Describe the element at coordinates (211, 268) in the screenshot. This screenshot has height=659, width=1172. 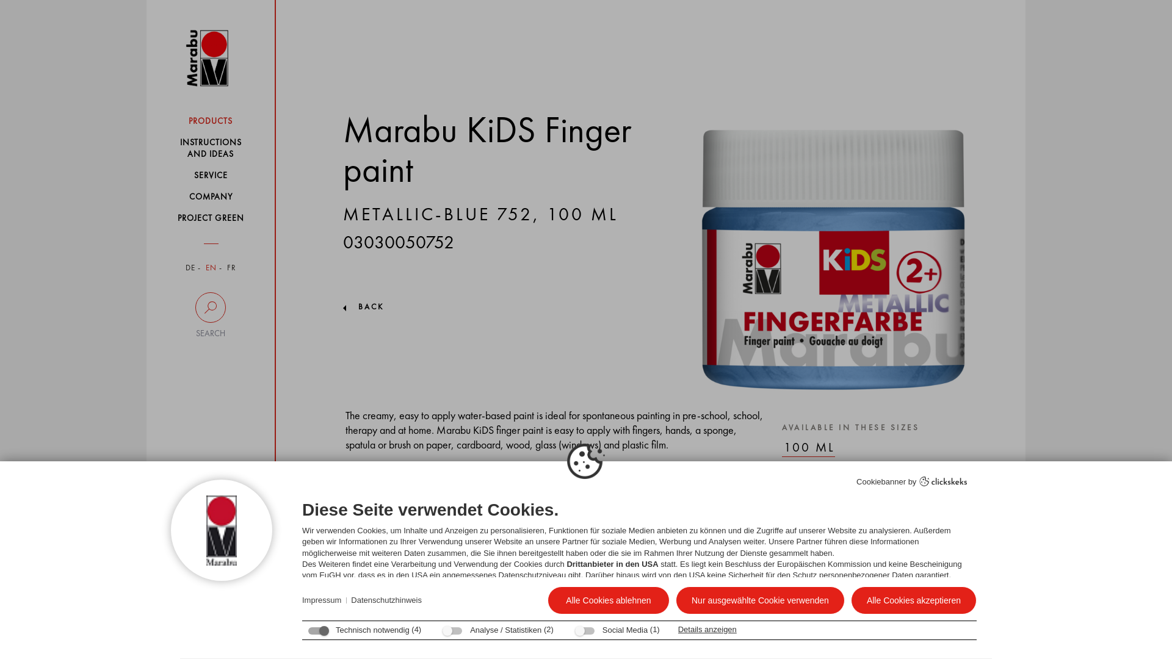
I see `EN` at that location.